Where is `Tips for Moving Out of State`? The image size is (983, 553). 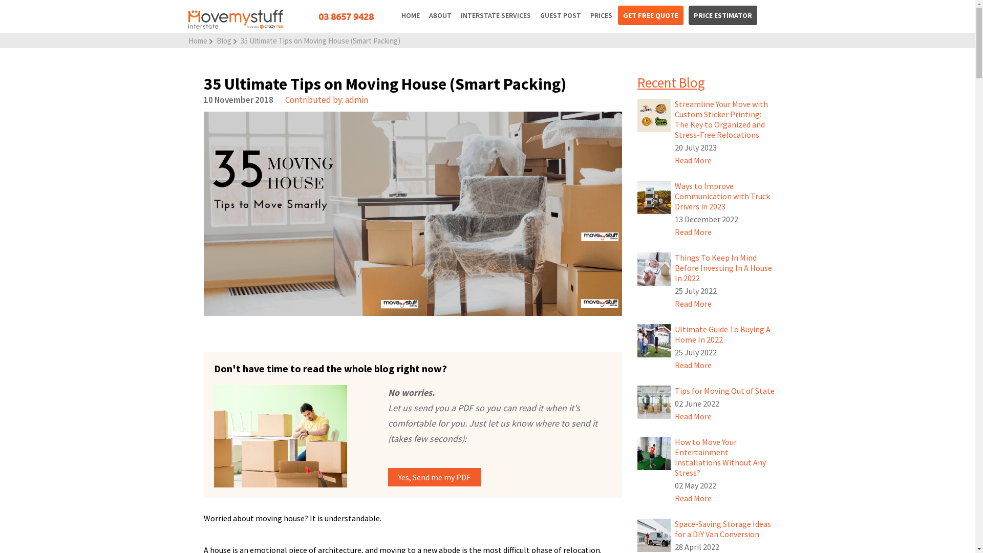
Tips for Moving Out of State is located at coordinates (654, 416).